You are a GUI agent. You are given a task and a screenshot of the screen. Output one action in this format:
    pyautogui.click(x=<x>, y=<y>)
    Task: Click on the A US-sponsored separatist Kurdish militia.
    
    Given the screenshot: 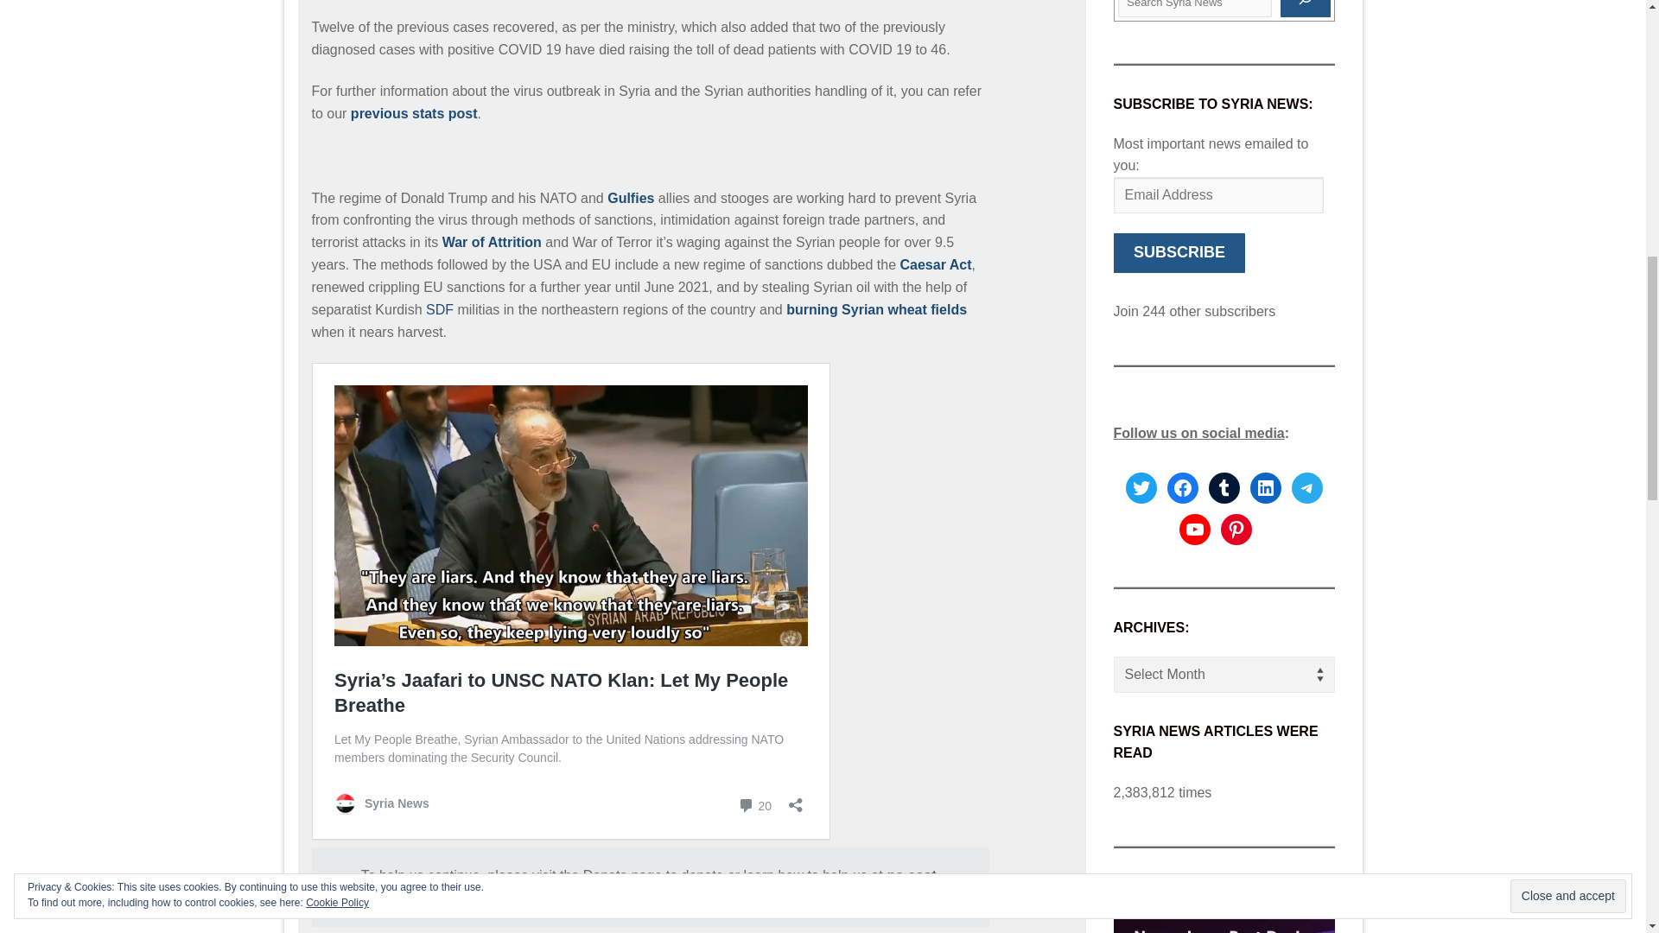 What is the action you would take?
    pyautogui.click(x=439, y=309)
    